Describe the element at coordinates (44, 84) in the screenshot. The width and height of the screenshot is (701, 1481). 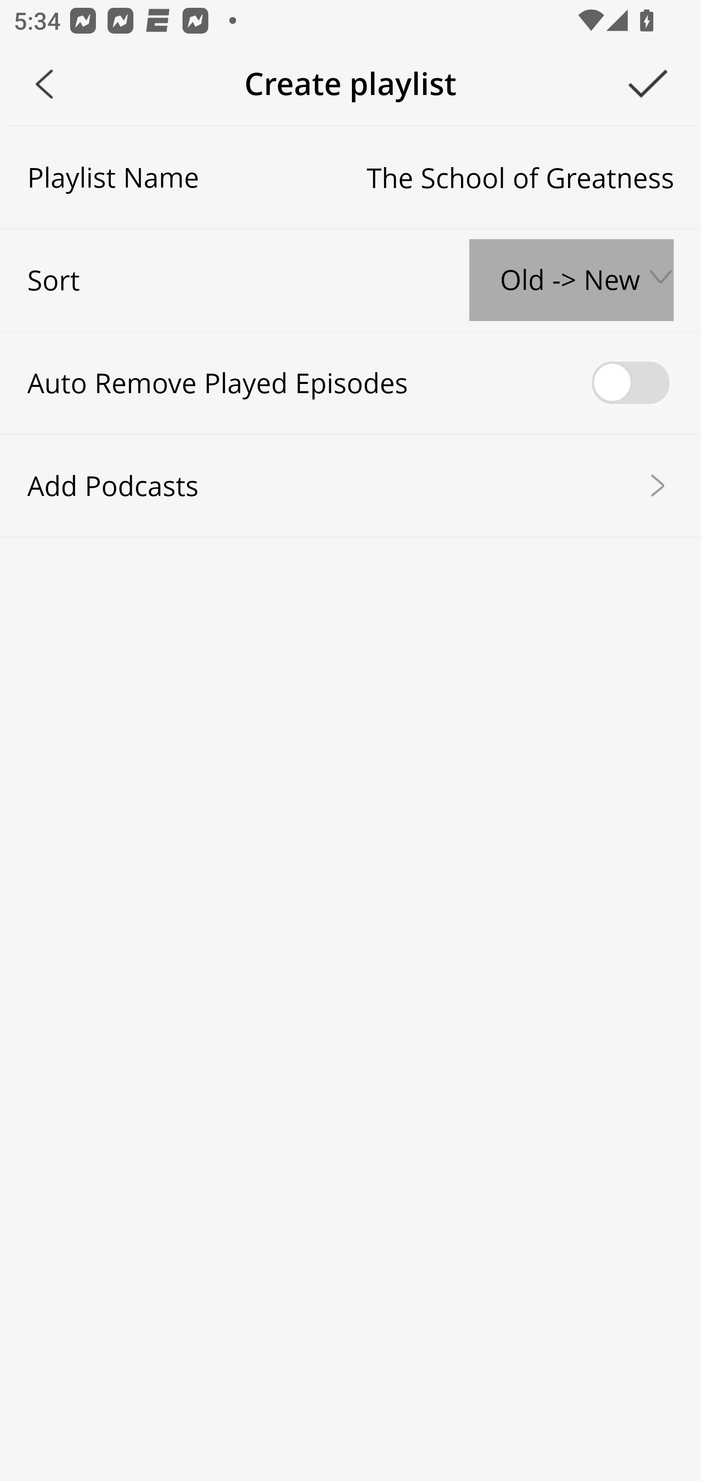
I see `Back` at that location.